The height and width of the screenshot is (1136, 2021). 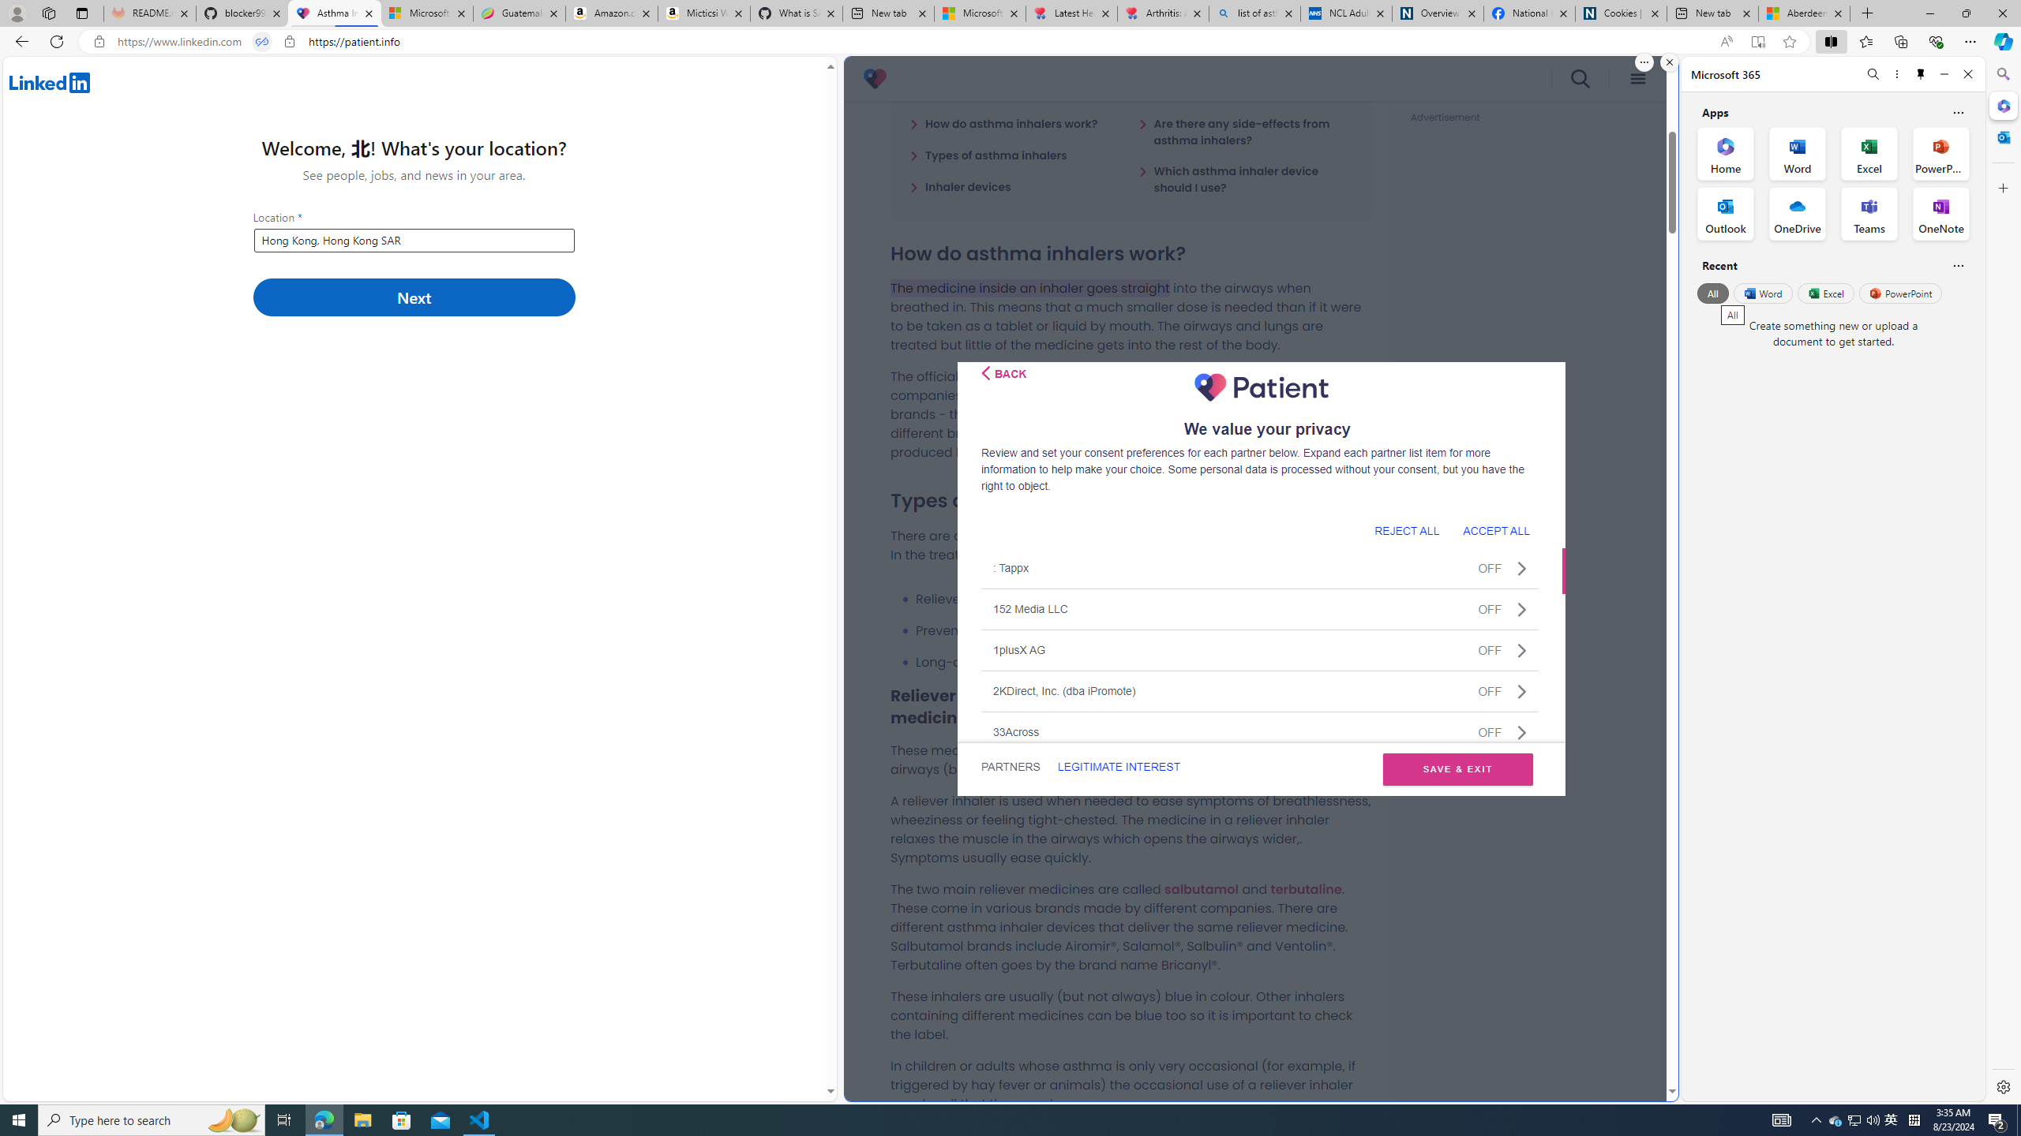 I want to click on OneNote Office App, so click(x=1940, y=214).